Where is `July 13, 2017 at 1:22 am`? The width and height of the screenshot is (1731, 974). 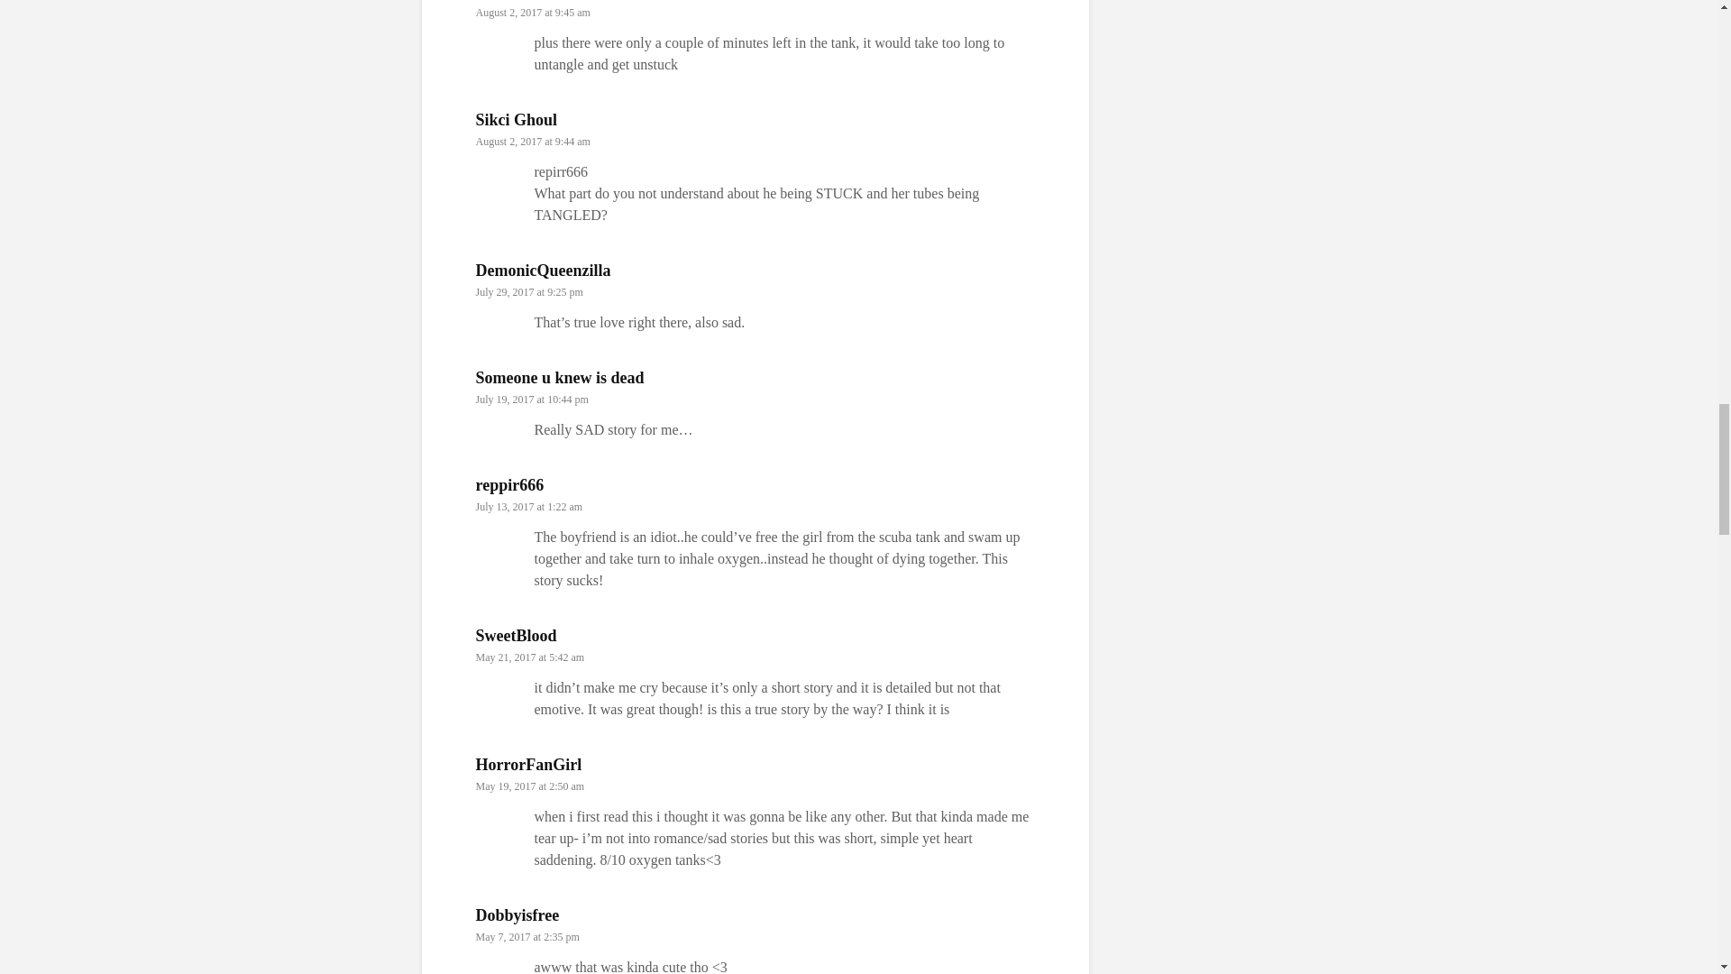 July 13, 2017 at 1:22 am is located at coordinates (530, 507).